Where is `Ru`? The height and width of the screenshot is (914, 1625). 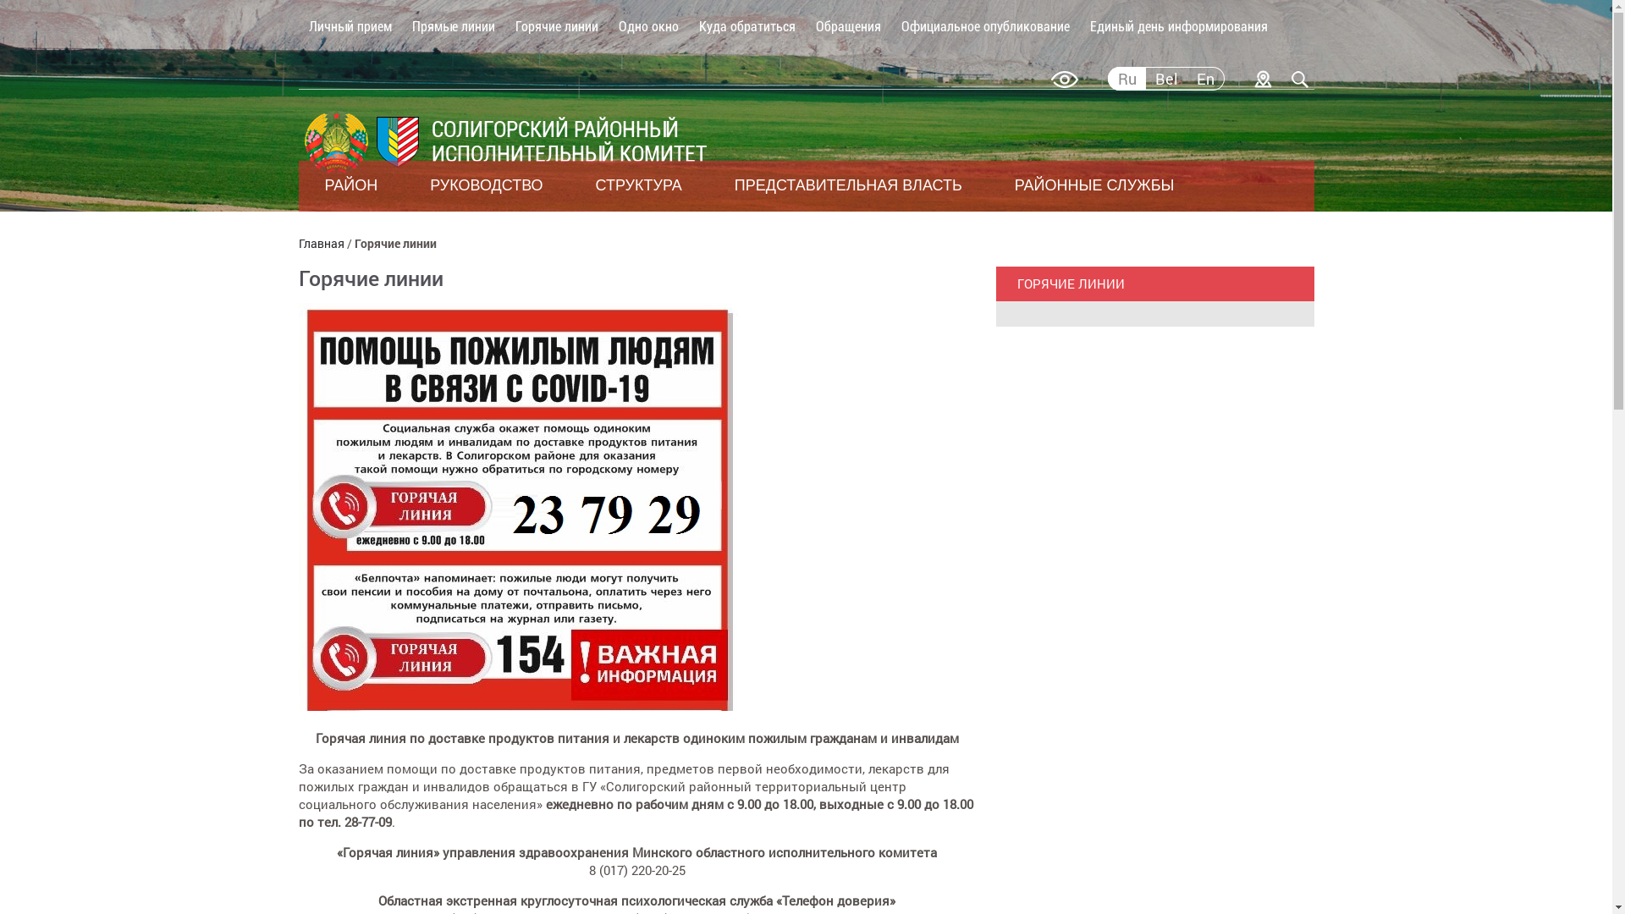
Ru is located at coordinates (1126, 79).